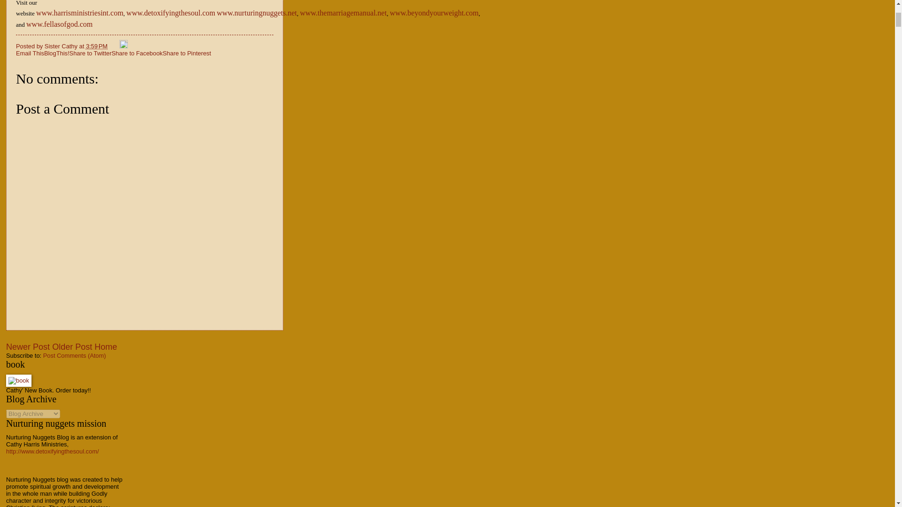 This screenshot has height=507, width=902. I want to click on www.themarriagemanual.net, so click(343, 13).